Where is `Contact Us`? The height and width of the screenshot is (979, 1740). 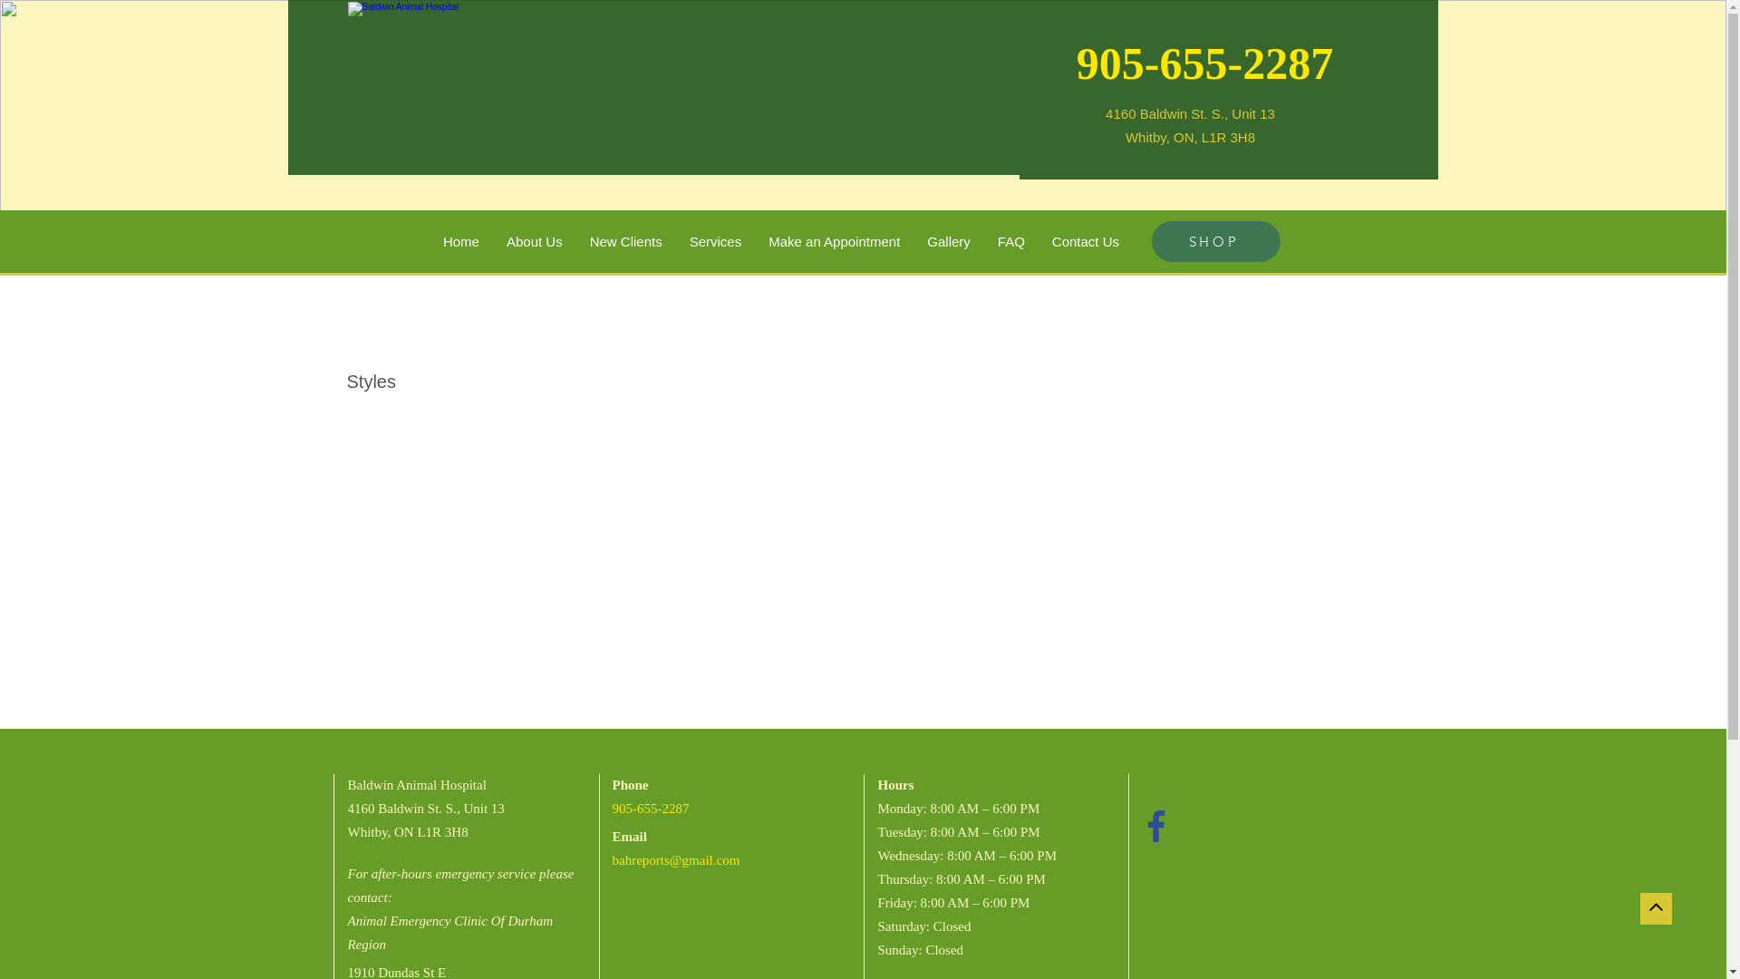
Contact Us is located at coordinates (1086, 241).